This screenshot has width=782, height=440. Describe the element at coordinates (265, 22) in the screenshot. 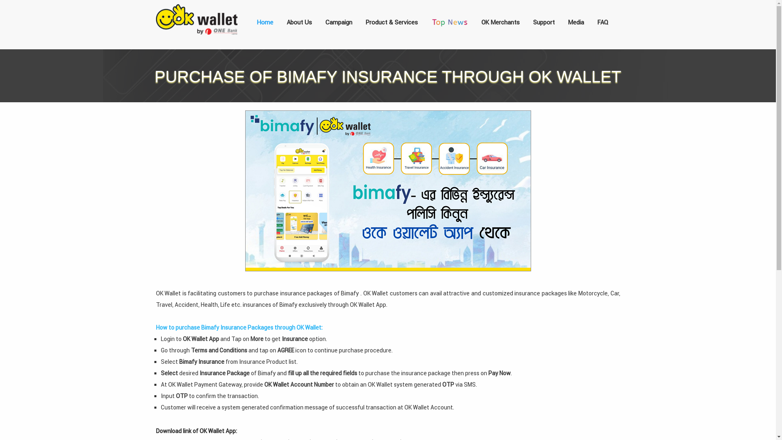

I see `Home` at that location.